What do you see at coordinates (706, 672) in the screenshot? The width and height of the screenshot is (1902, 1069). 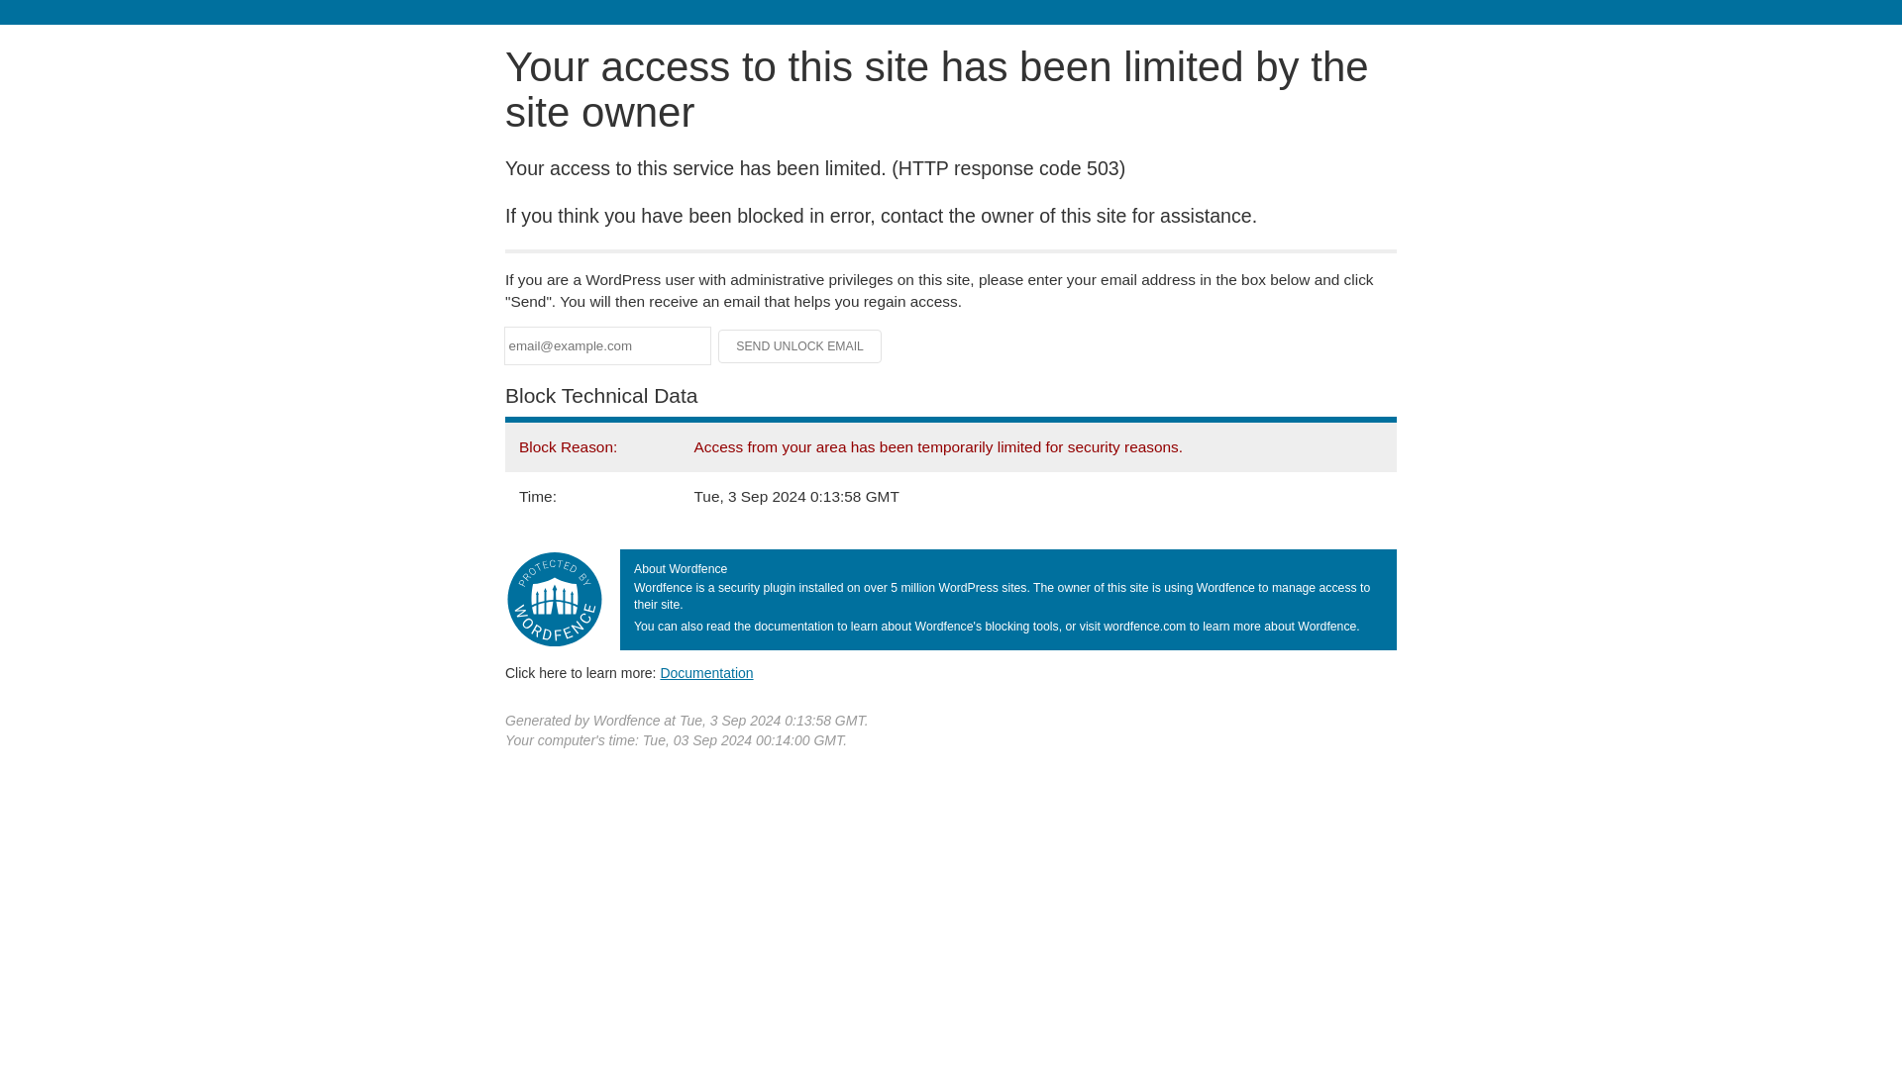 I see `Documentation` at bounding box center [706, 672].